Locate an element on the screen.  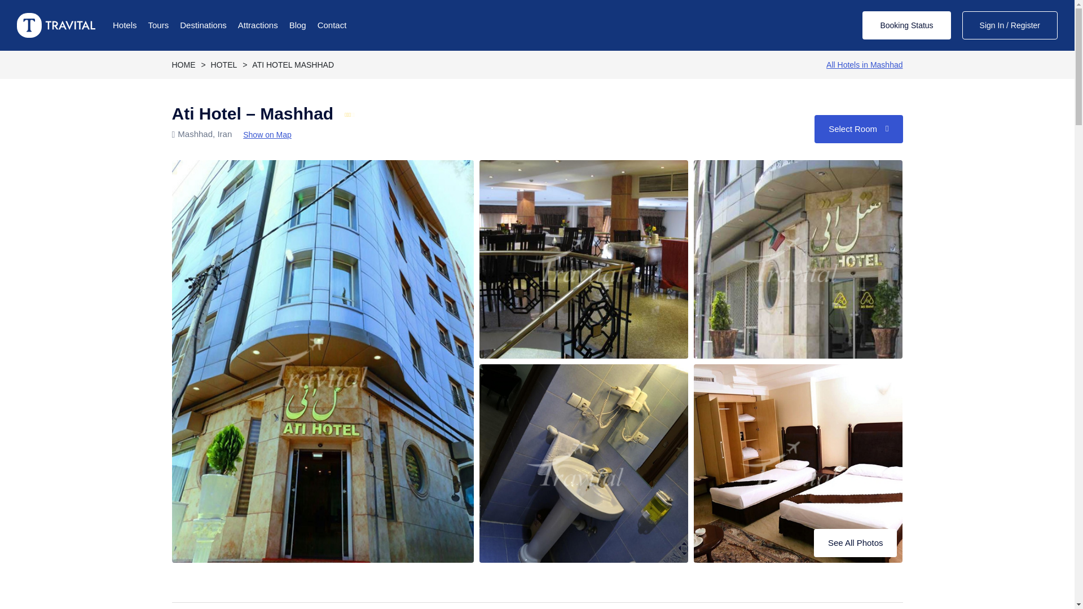
Show on Map is located at coordinates (267, 134).